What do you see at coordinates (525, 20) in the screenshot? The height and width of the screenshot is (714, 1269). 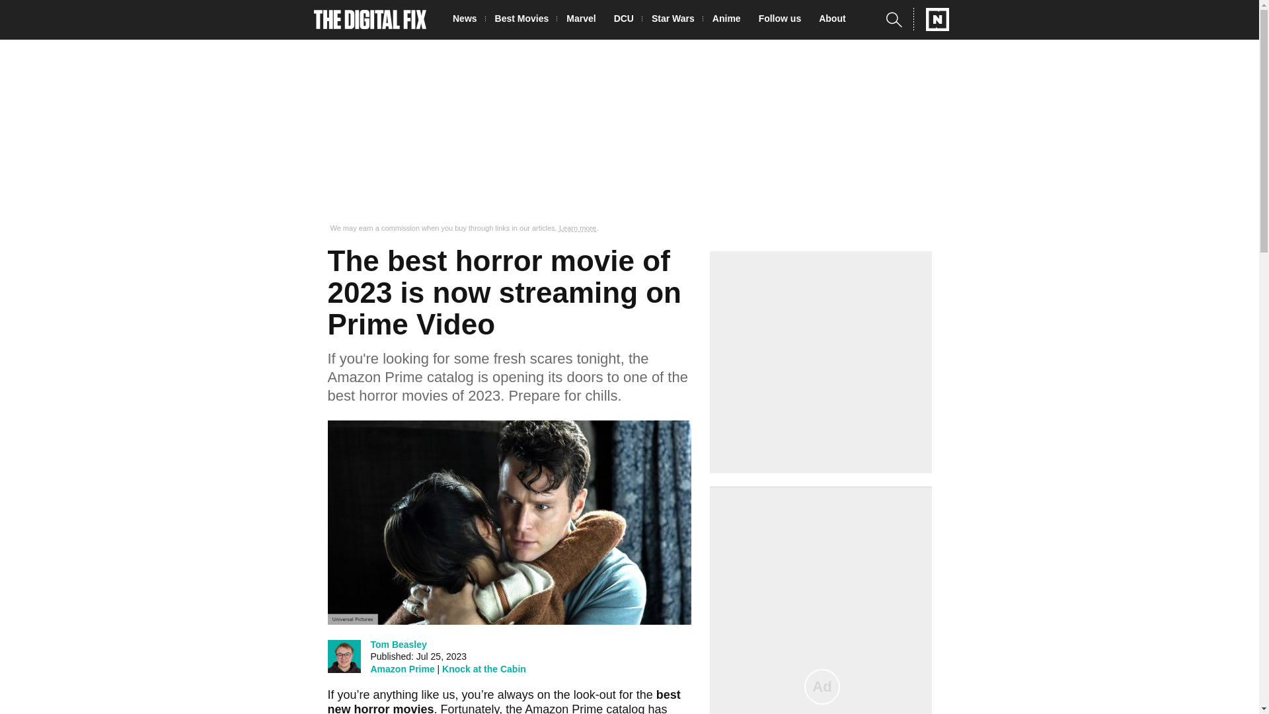 I see `Best Movies` at bounding box center [525, 20].